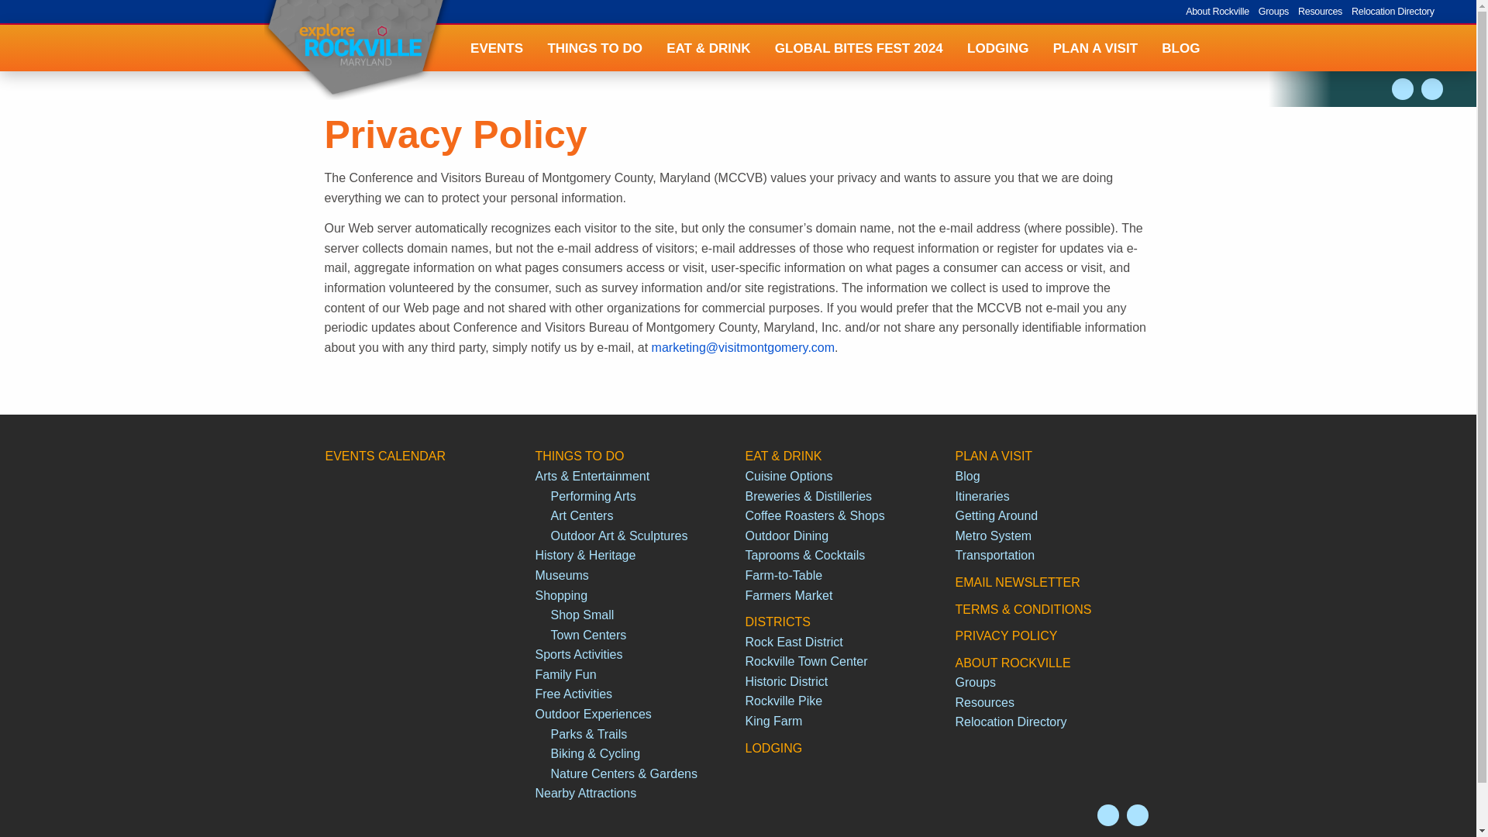 This screenshot has height=837, width=1488. What do you see at coordinates (1266, 12) in the screenshot?
I see `Relocation Directory` at bounding box center [1266, 12].